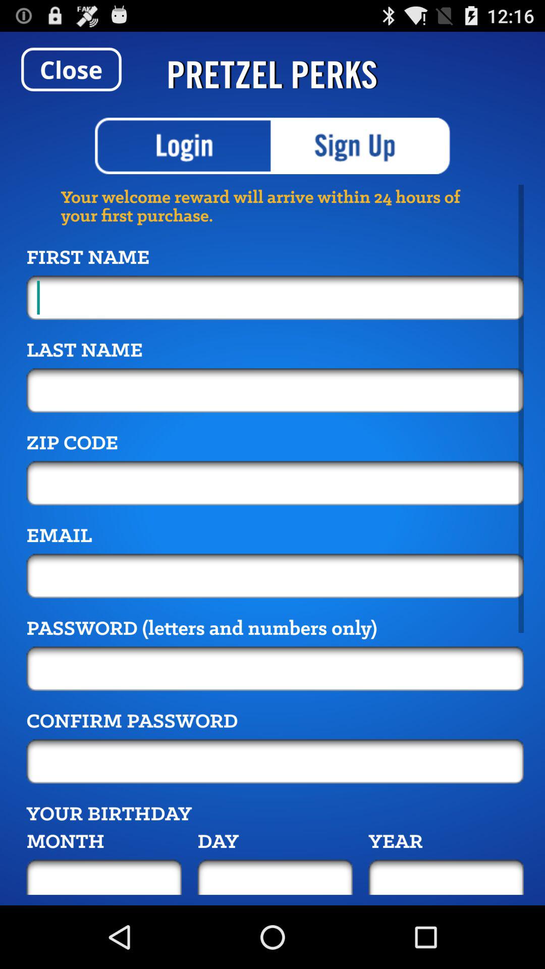  Describe the element at coordinates (184, 146) in the screenshot. I see `login button` at that location.